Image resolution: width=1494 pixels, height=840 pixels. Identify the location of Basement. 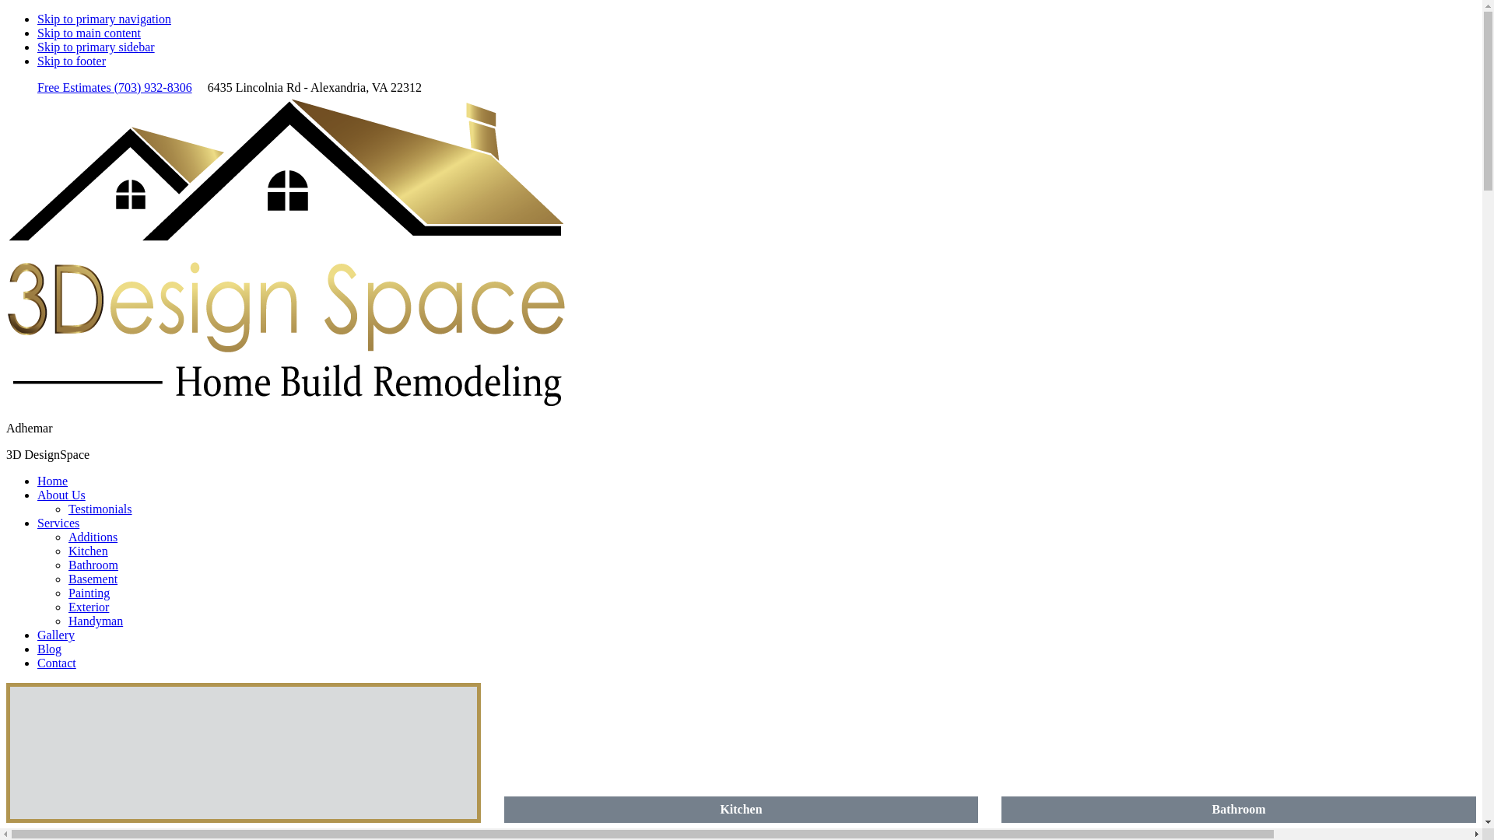
(93, 579).